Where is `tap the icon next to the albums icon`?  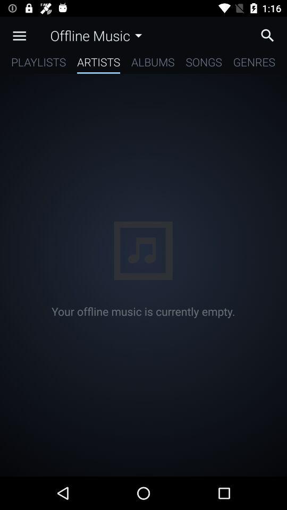 tap the icon next to the albums icon is located at coordinates (204, 64).